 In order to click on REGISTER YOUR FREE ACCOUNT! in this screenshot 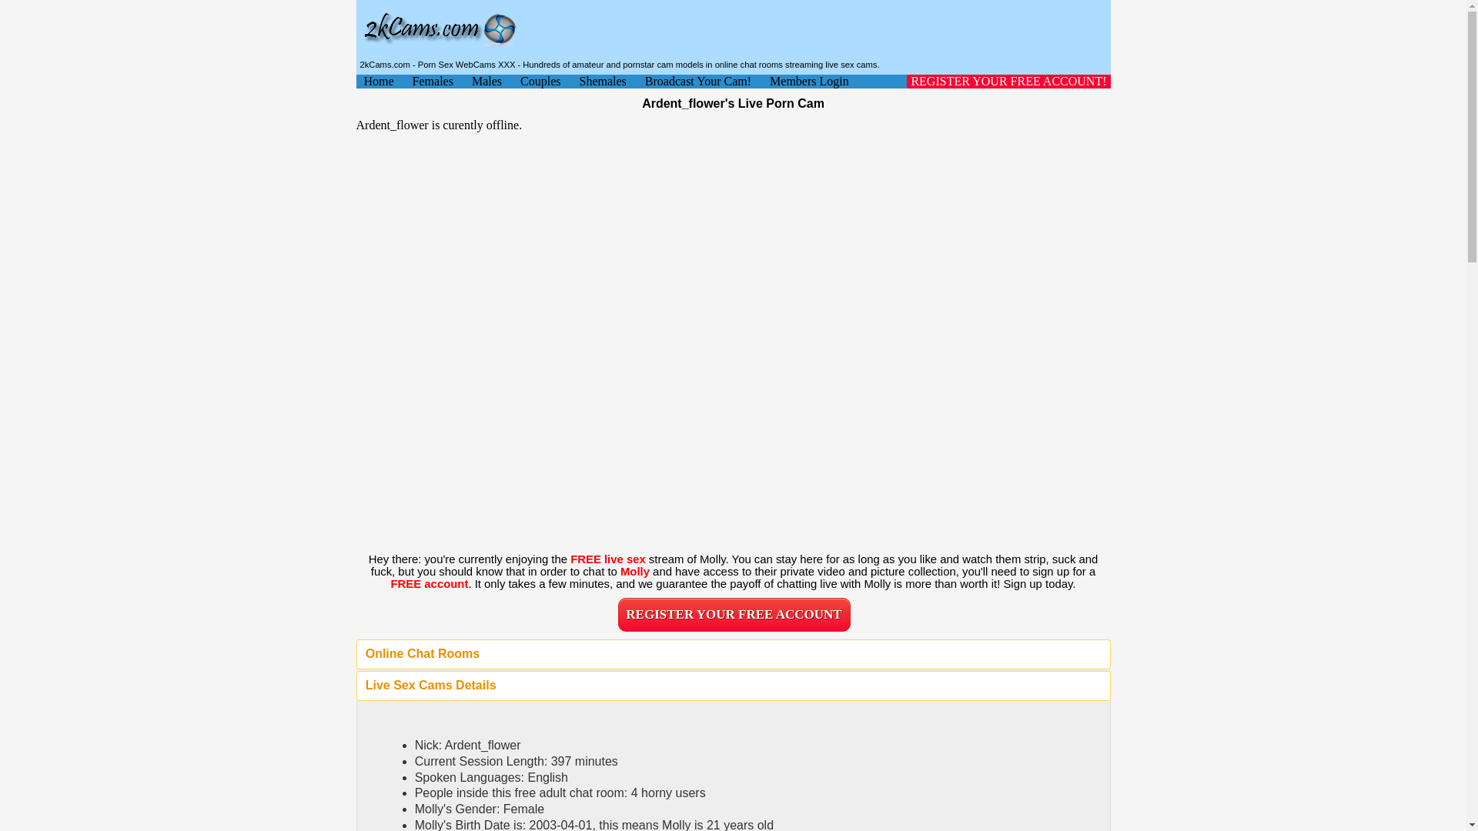, I will do `click(1008, 82)`.